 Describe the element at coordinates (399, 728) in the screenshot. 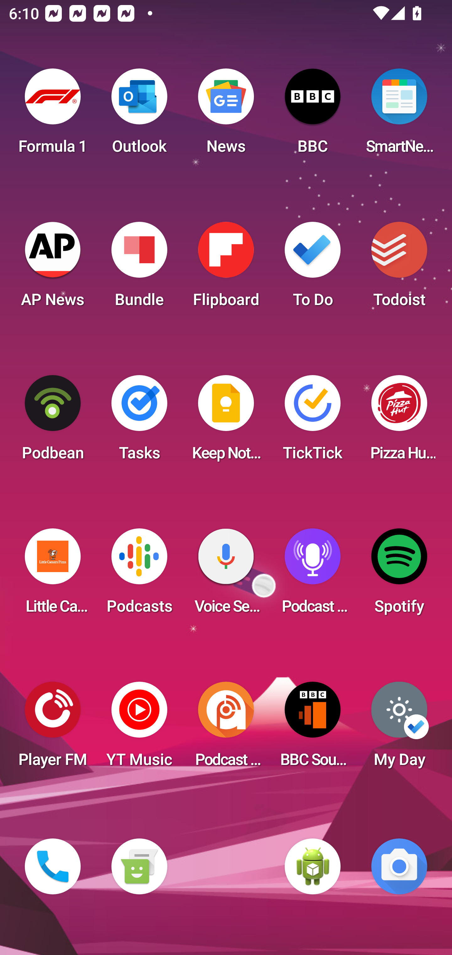

I see `My Day` at that location.